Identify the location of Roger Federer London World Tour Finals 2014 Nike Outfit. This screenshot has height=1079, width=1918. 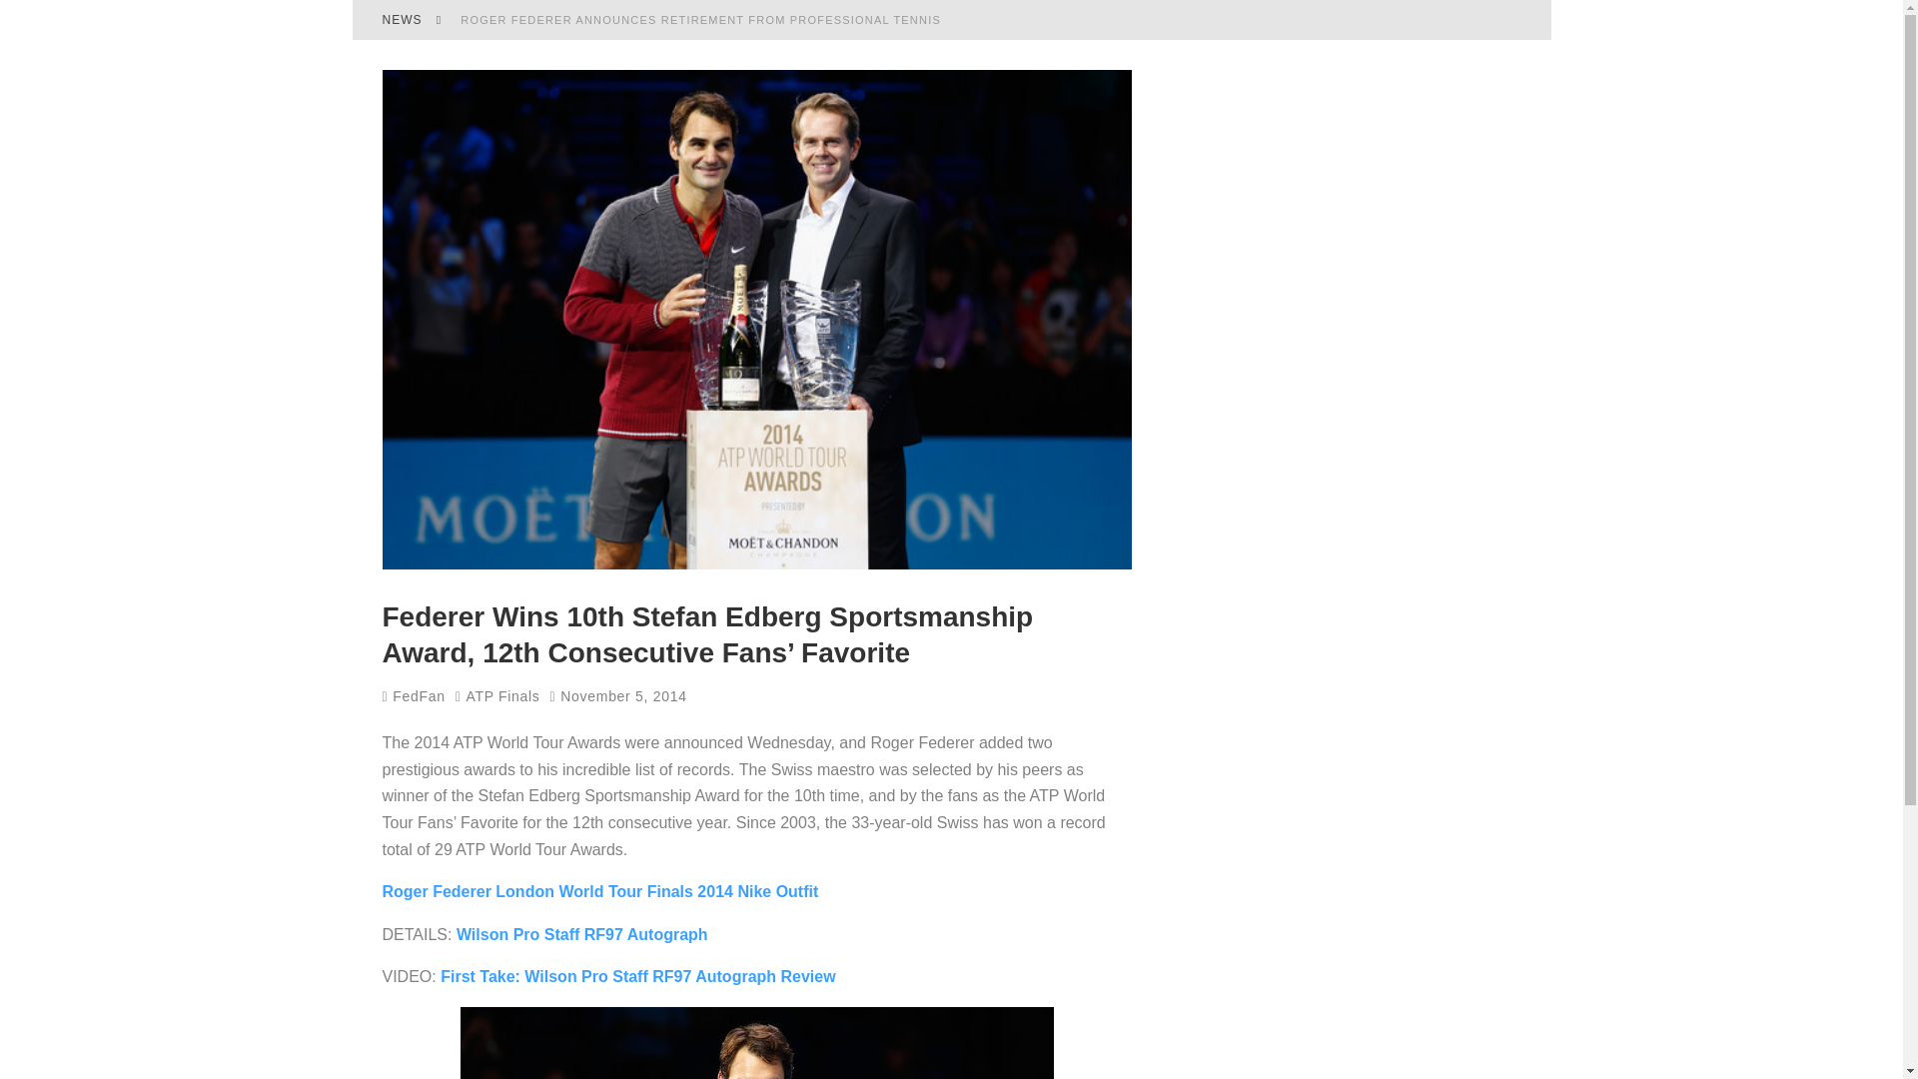
(599, 891).